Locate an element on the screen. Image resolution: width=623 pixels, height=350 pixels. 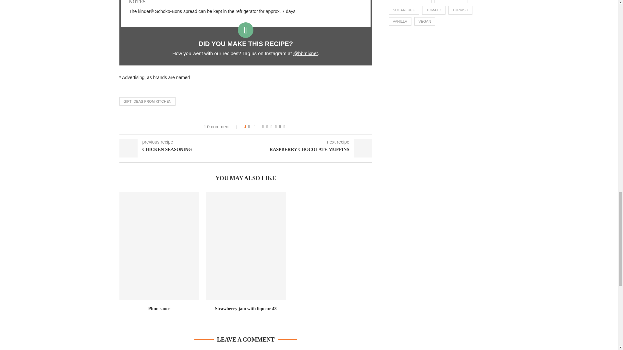
Strawberry jam with liqueur 43 is located at coordinates (246, 246).